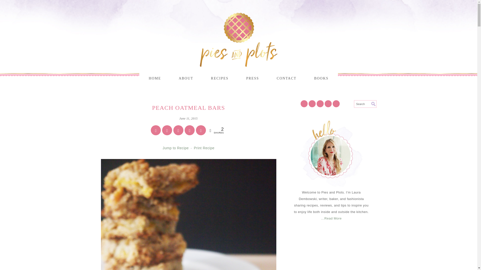 This screenshot has height=270, width=481. I want to click on HOME, so click(155, 78).